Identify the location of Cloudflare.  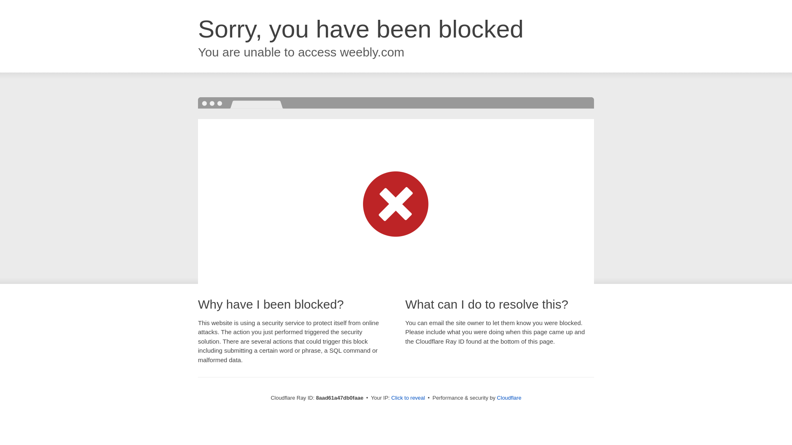
(509, 398).